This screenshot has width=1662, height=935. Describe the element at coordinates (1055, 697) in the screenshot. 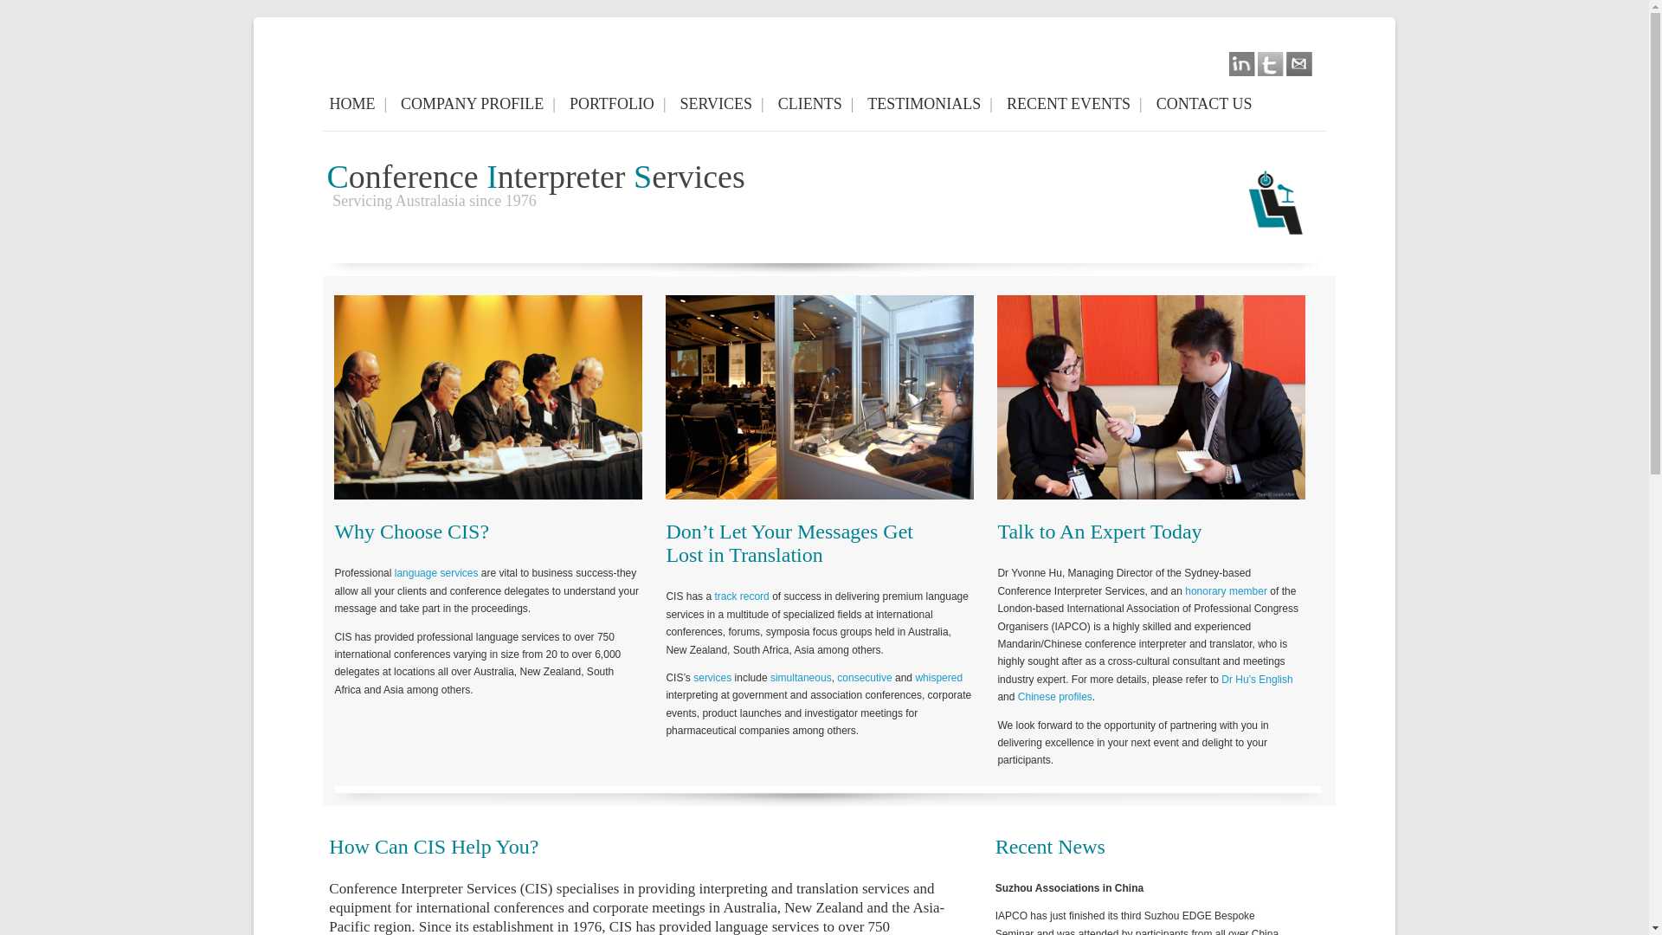

I see `Chinese profiles` at that location.